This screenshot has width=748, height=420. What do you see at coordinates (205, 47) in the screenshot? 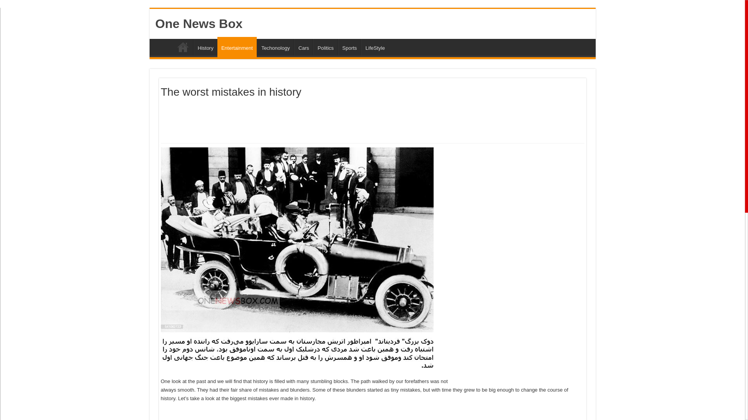
I see `History` at bounding box center [205, 47].